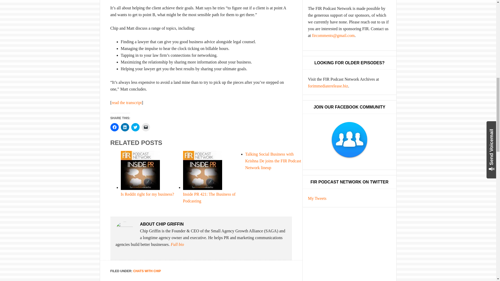 The height and width of the screenshot is (281, 500). What do you see at coordinates (127, 103) in the screenshot?
I see `read the transcript` at bounding box center [127, 103].